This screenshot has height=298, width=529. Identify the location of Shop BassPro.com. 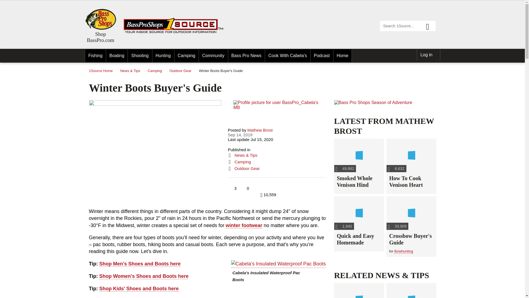
(100, 37).